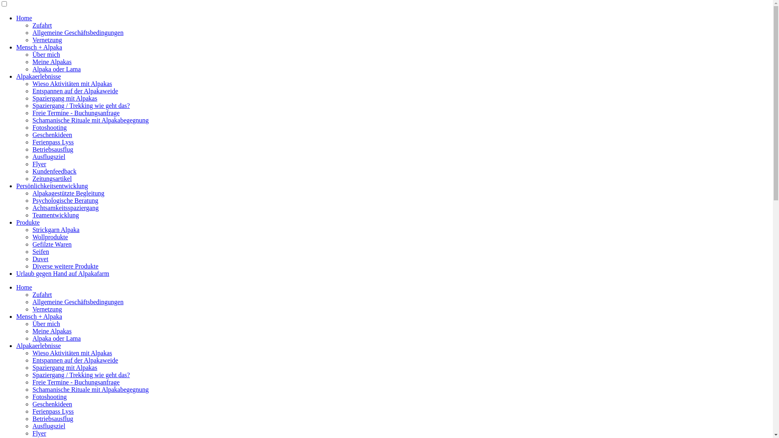 The image size is (779, 438). What do you see at coordinates (91, 120) in the screenshot?
I see `Schamanische Rituale mit Alpakabegegnung` at bounding box center [91, 120].